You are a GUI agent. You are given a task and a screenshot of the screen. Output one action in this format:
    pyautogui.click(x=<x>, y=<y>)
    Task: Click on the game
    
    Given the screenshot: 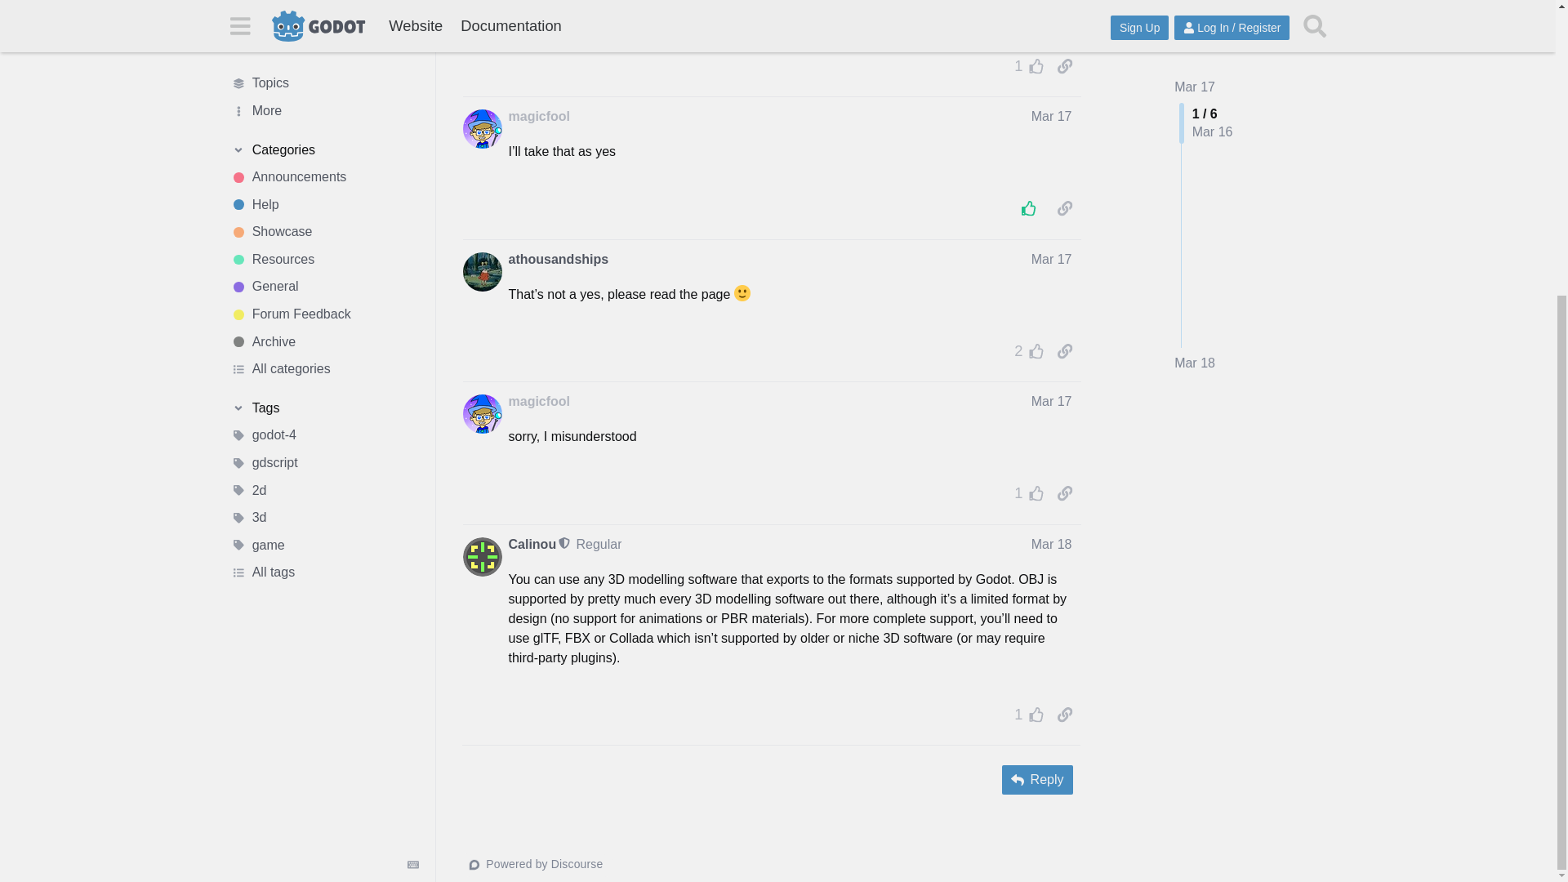 What is the action you would take?
    pyautogui.click(x=324, y=111)
    